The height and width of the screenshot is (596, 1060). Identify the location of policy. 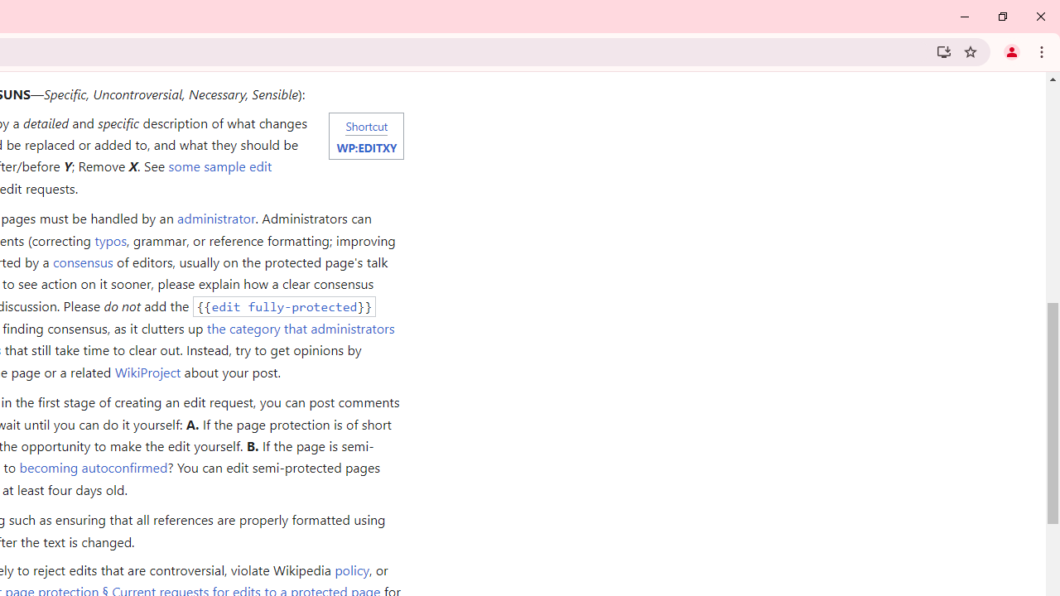
(351, 570).